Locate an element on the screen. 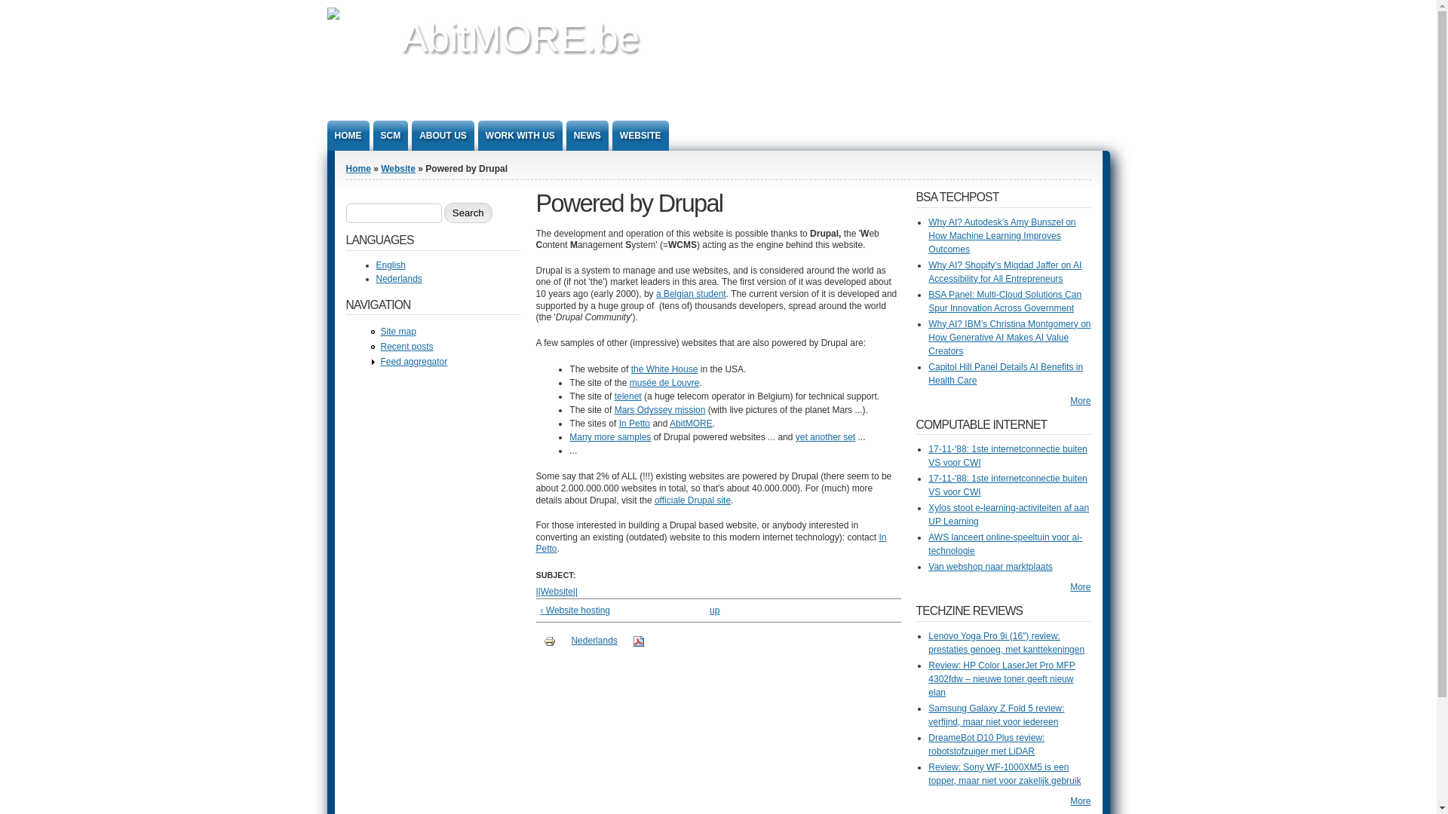 The width and height of the screenshot is (1448, 814). Display a printer-friendly version of this page. is located at coordinates (550, 641).